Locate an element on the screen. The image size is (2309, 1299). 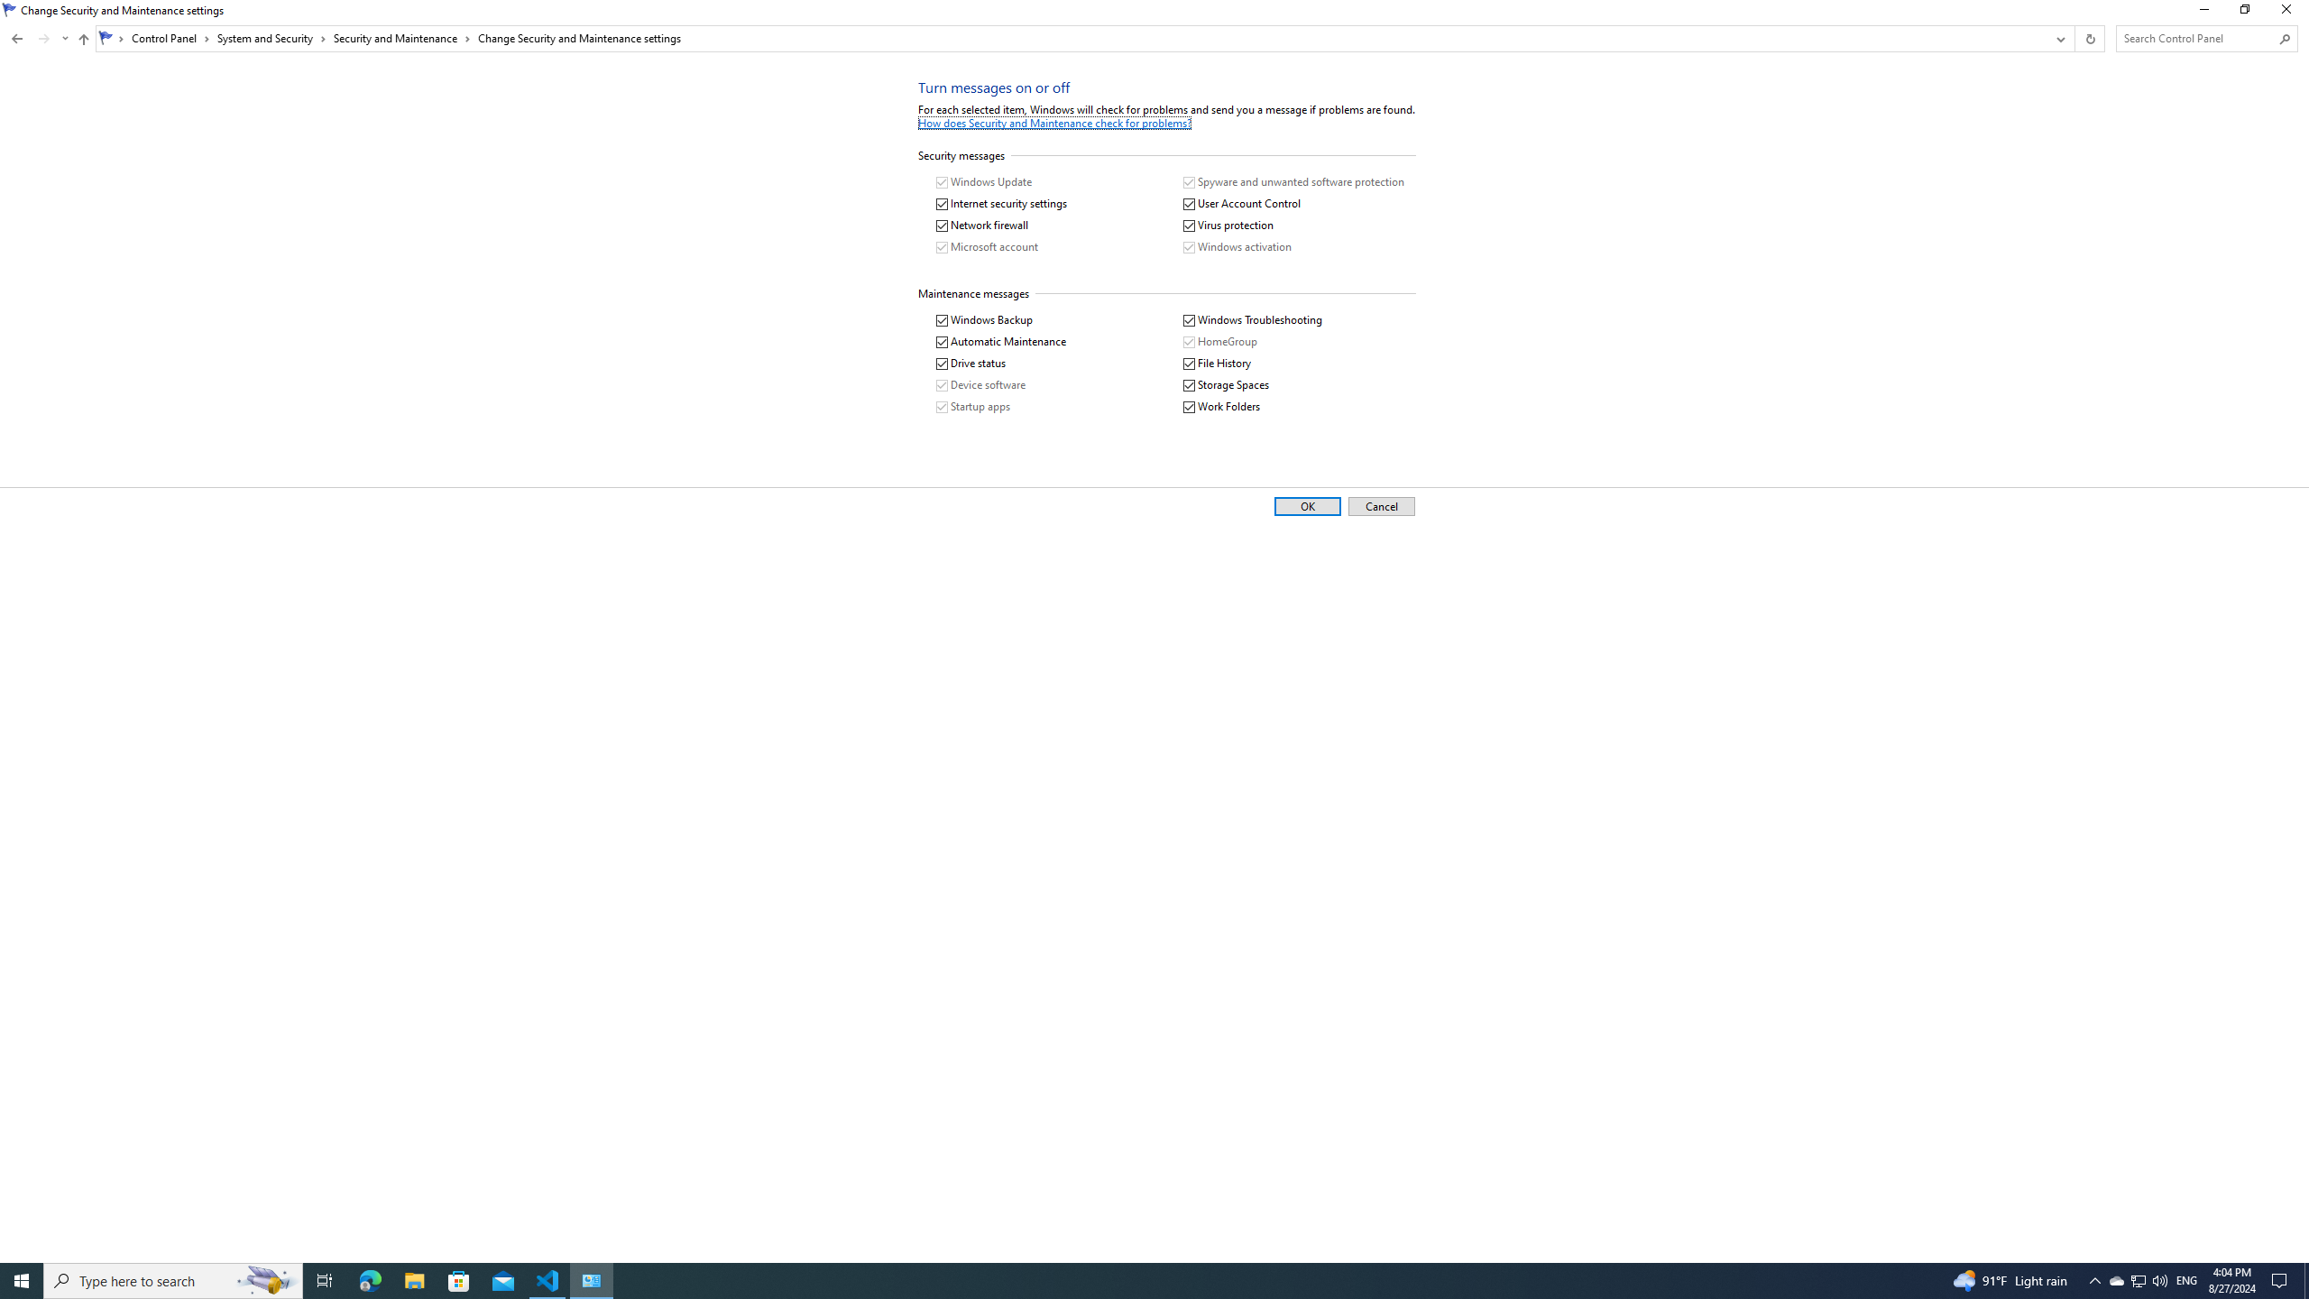
Work Folders is located at coordinates (1221, 407).